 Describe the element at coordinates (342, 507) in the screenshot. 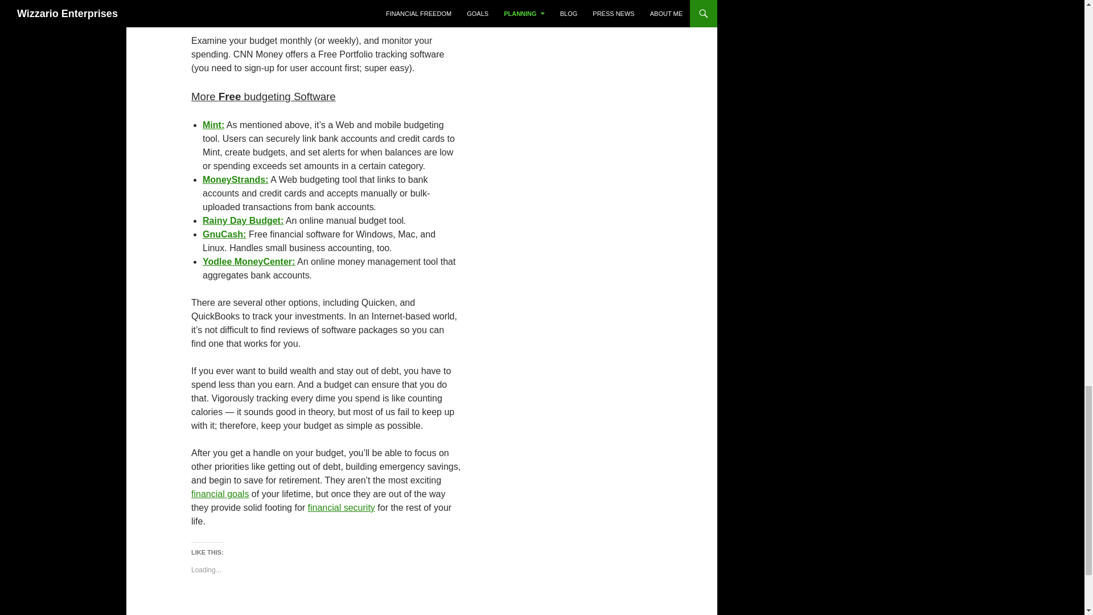

I see `Welcome` at that location.